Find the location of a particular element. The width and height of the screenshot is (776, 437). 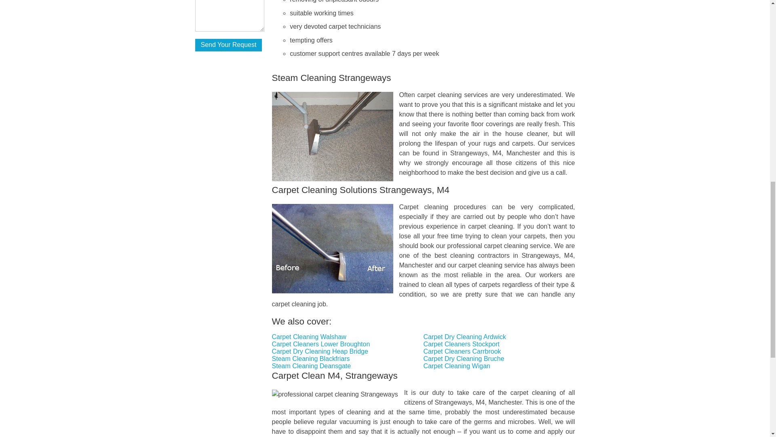

Carpet Cleaning Walshaw is located at coordinates (309, 337).